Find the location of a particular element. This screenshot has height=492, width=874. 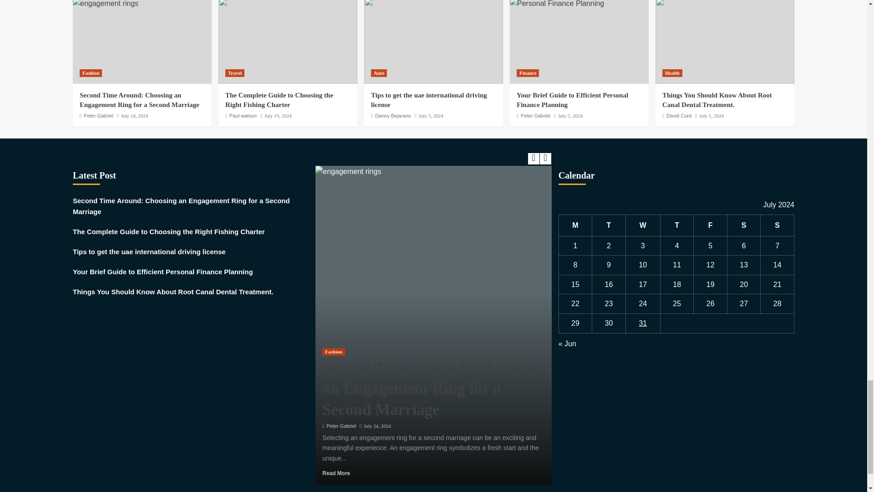

Tuesday is located at coordinates (609, 225).